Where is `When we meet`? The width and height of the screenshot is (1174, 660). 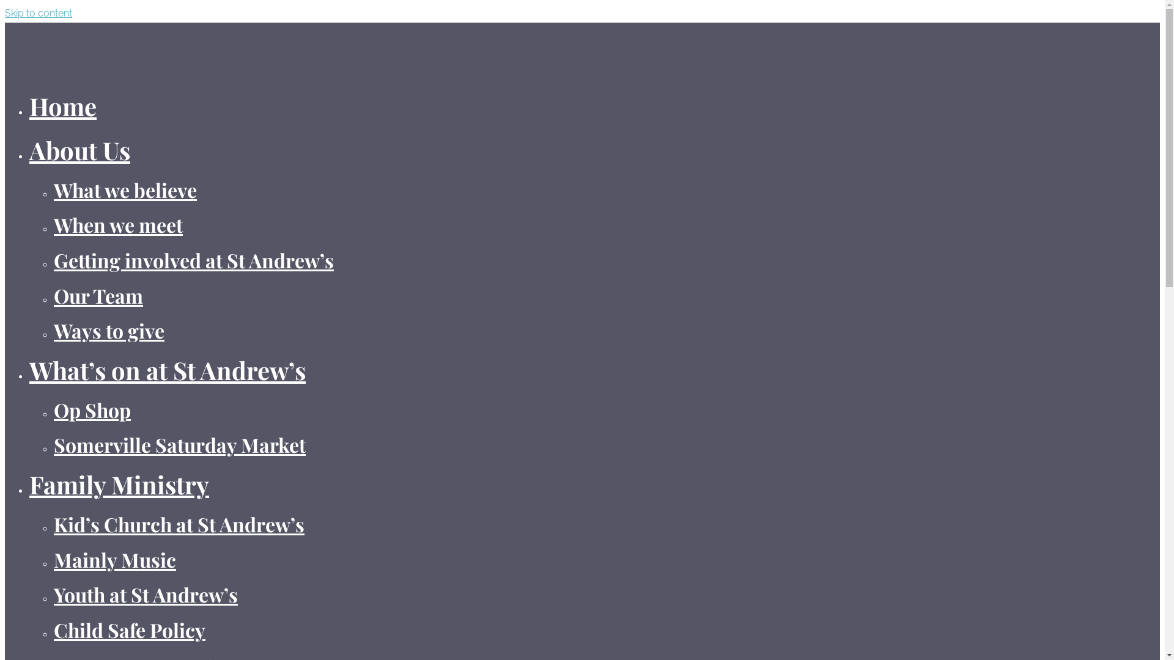 When we meet is located at coordinates (119, 225).